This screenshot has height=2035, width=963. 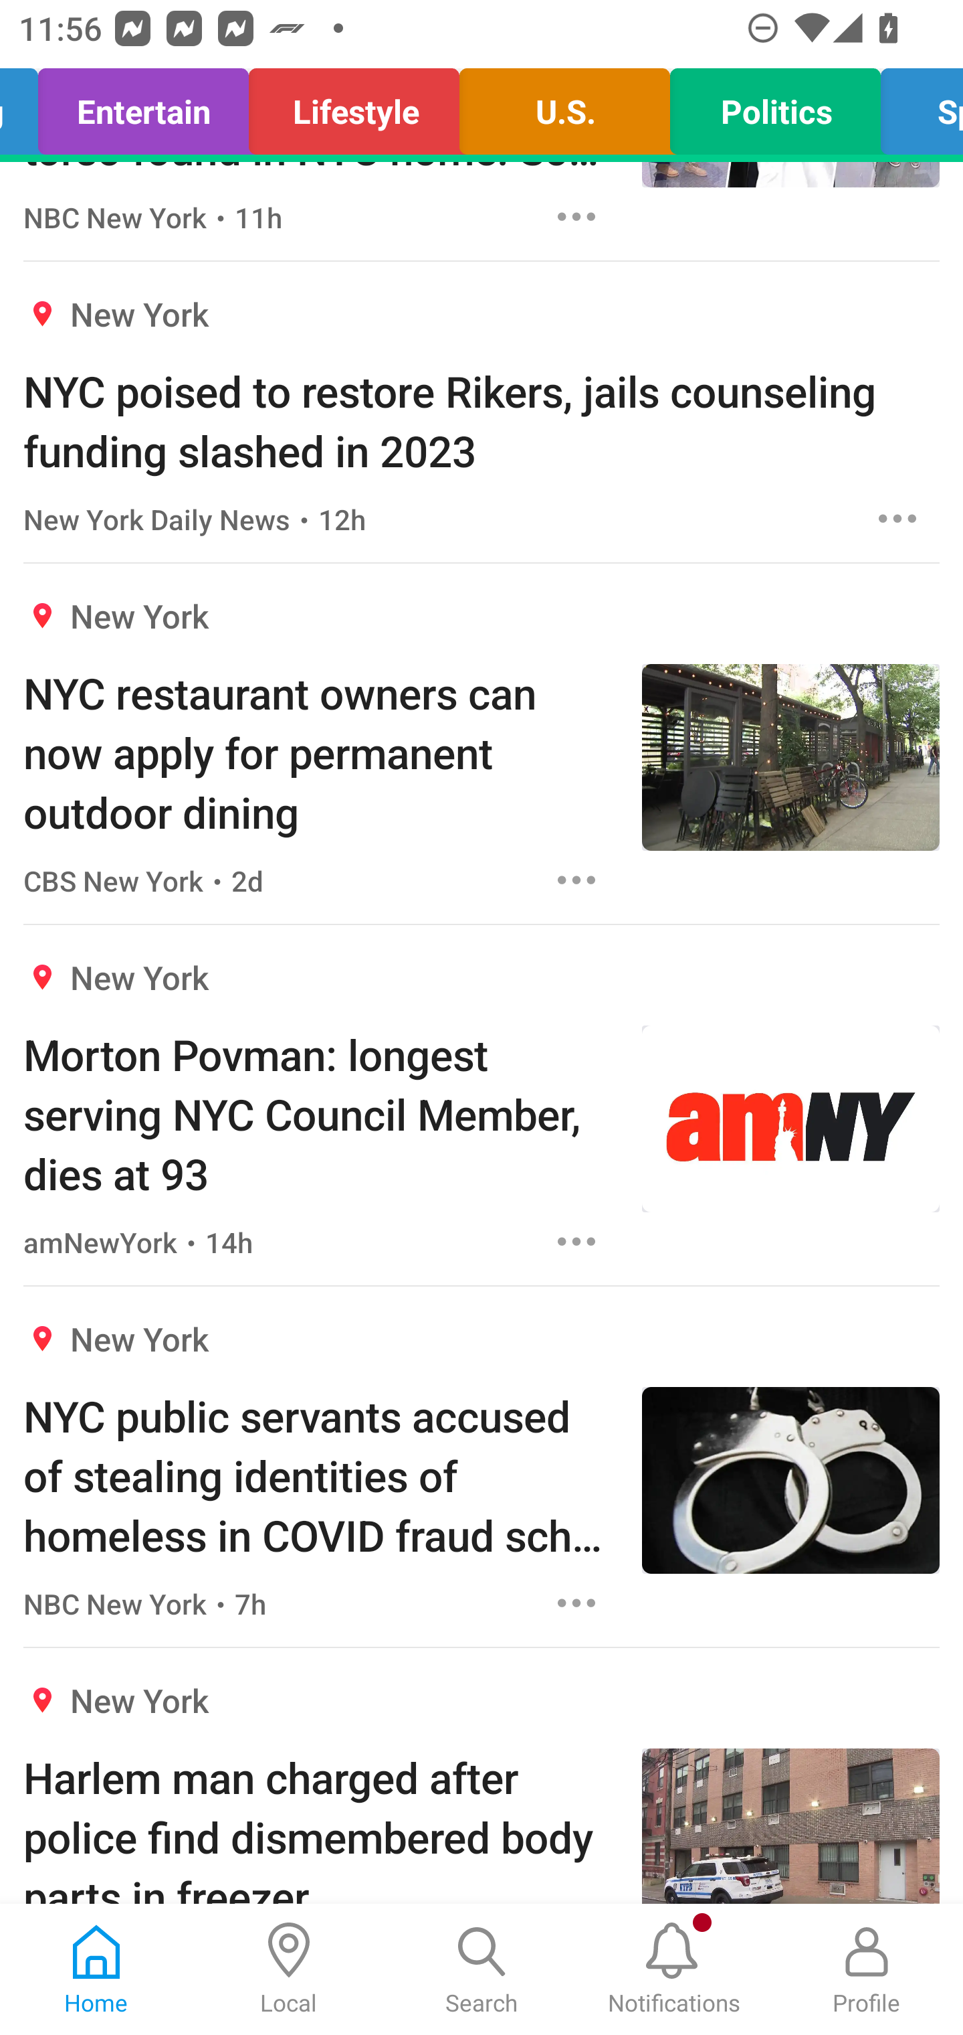 What do you see at coordinates (674, 1969) in the screenshot?
I see `Notifications, New notification Notifications` at bounding box center [674, 1969].